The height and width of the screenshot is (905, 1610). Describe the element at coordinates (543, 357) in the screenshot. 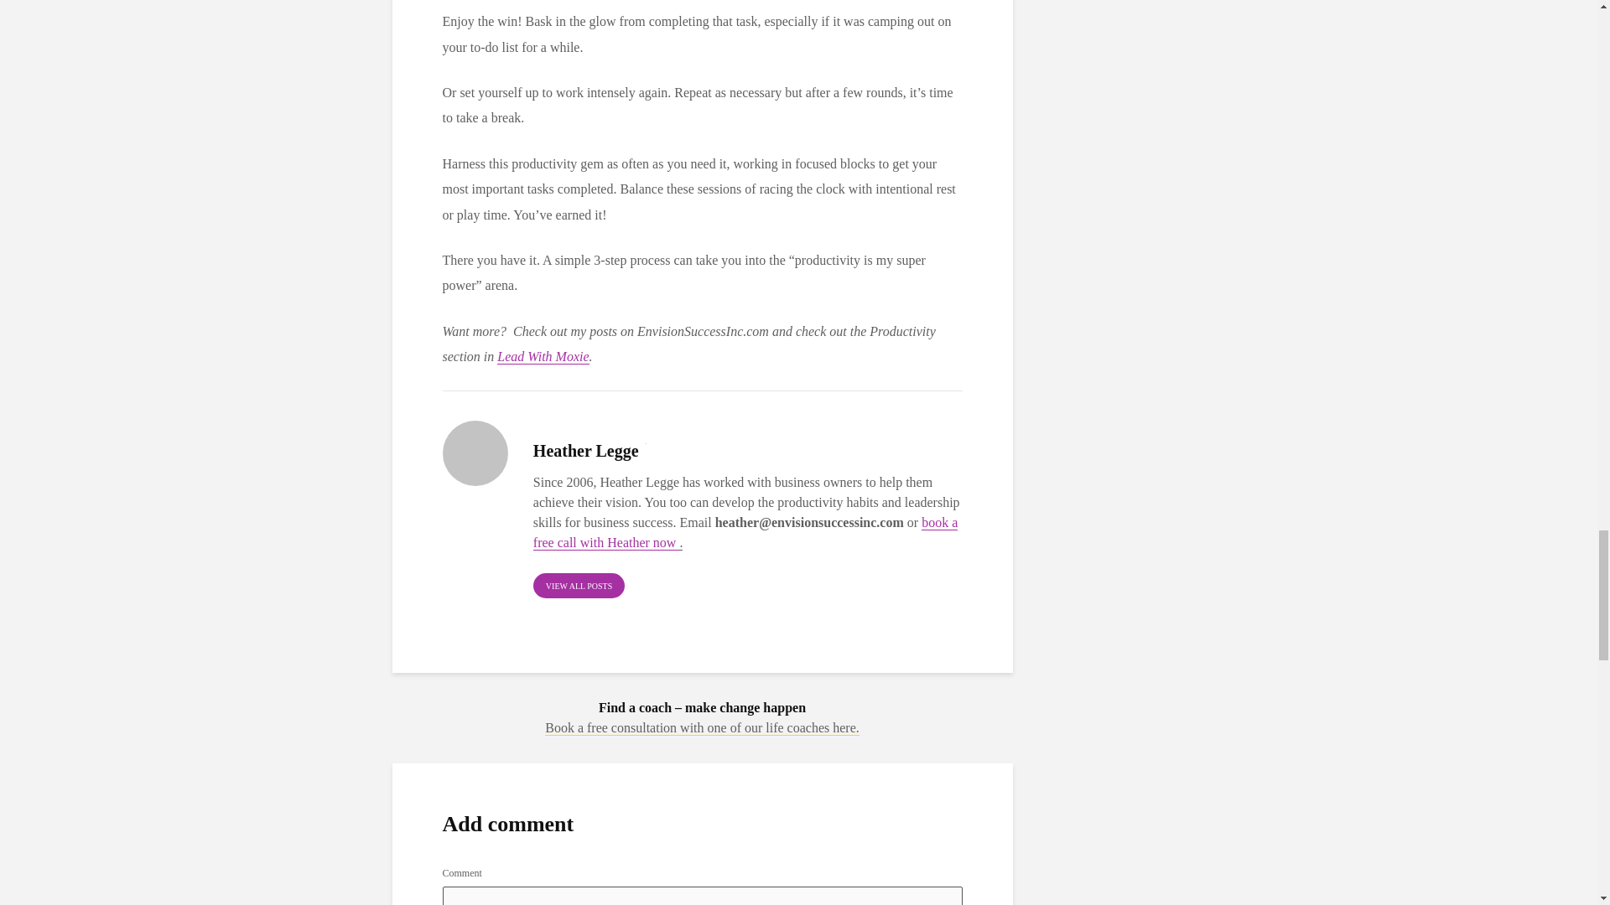

I see `Lead With Moxie` at that location.